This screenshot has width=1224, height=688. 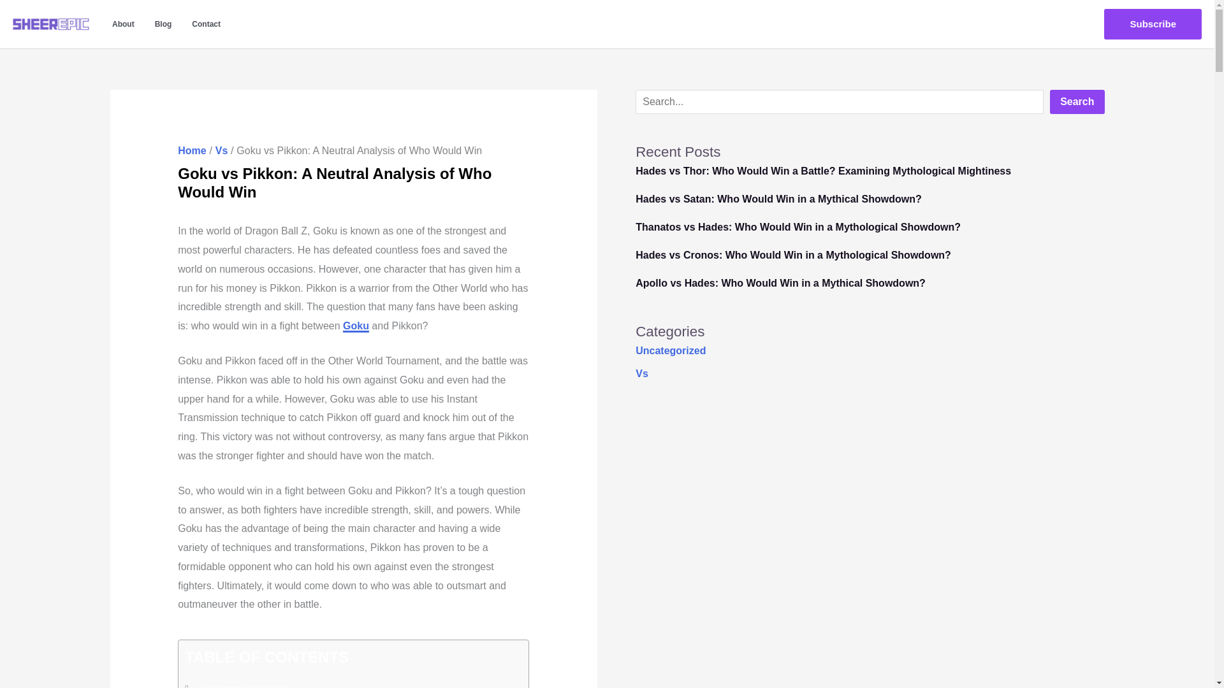 I want to click on Character Overview, so click(x=244, y=684).